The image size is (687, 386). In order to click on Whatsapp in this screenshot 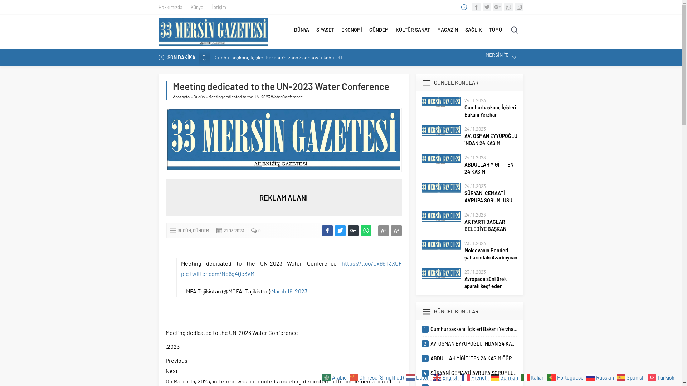, I will do `click(508, 7)`.